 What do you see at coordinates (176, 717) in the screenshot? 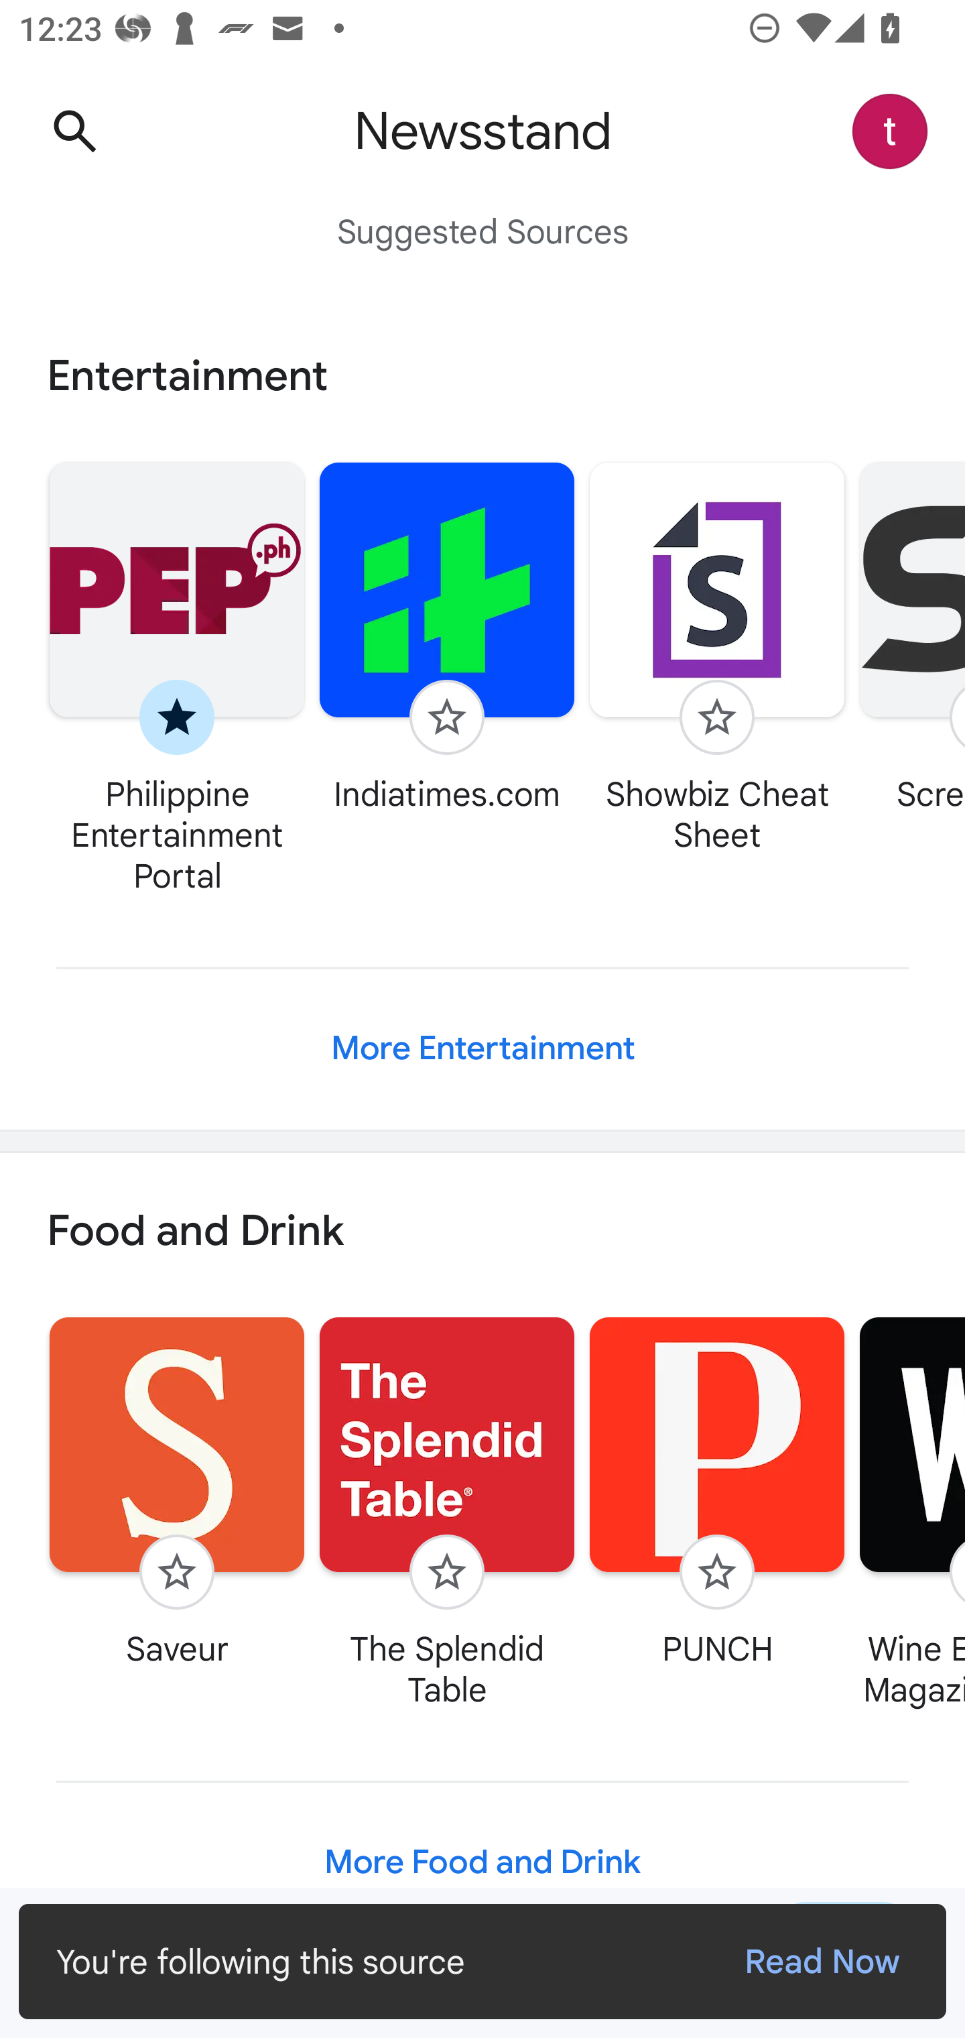
I see `Unfollow` at bounding box center [176, 717].